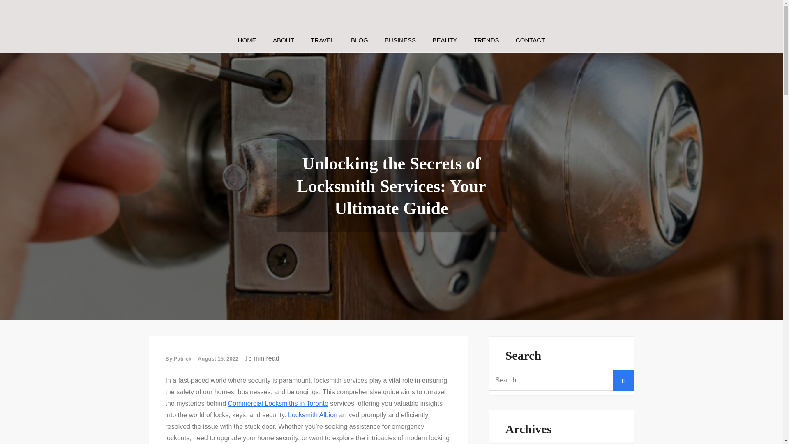  What do you see at coordinates (359, 65) in the screenshot?
I see `BLOG` at bounding box center [359, 65].